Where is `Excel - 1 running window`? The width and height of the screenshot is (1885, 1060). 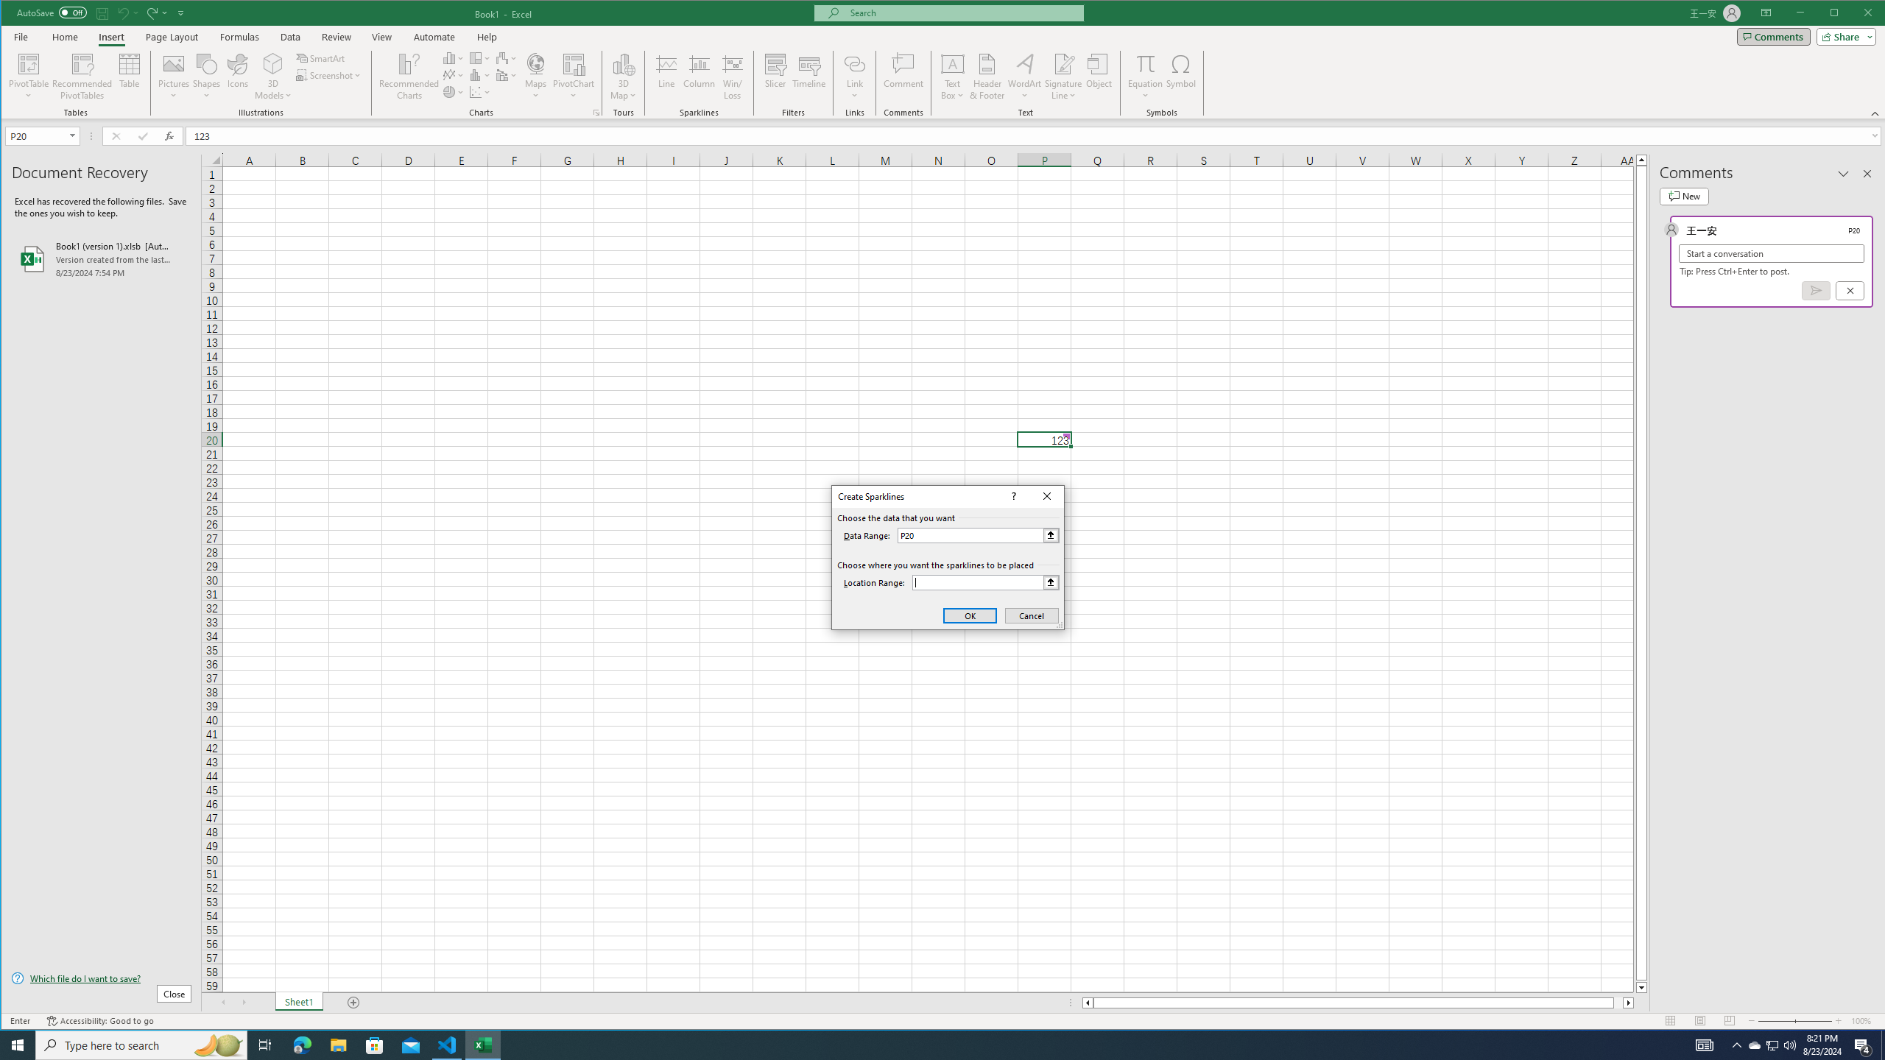
Excel - 1 running window is located at coordinates (483, 1045).